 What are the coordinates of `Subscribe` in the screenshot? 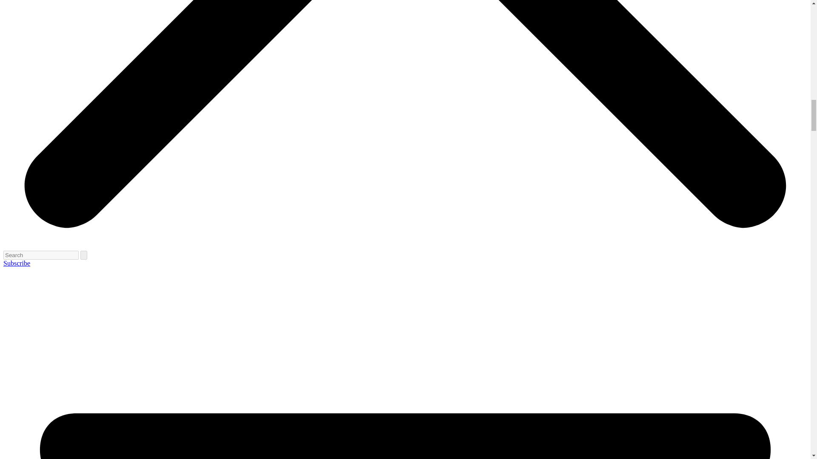 It's located at (17, 263).